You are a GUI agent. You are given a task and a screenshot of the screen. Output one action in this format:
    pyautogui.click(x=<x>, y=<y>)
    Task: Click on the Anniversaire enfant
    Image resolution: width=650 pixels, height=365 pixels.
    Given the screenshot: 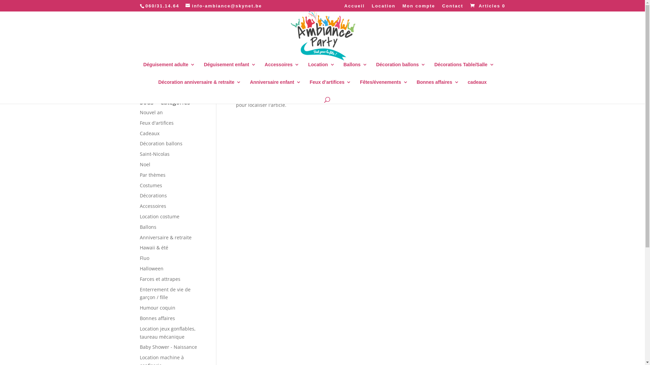 What is the action you would take?
    pyautogui.click(x=276, y=87)
    